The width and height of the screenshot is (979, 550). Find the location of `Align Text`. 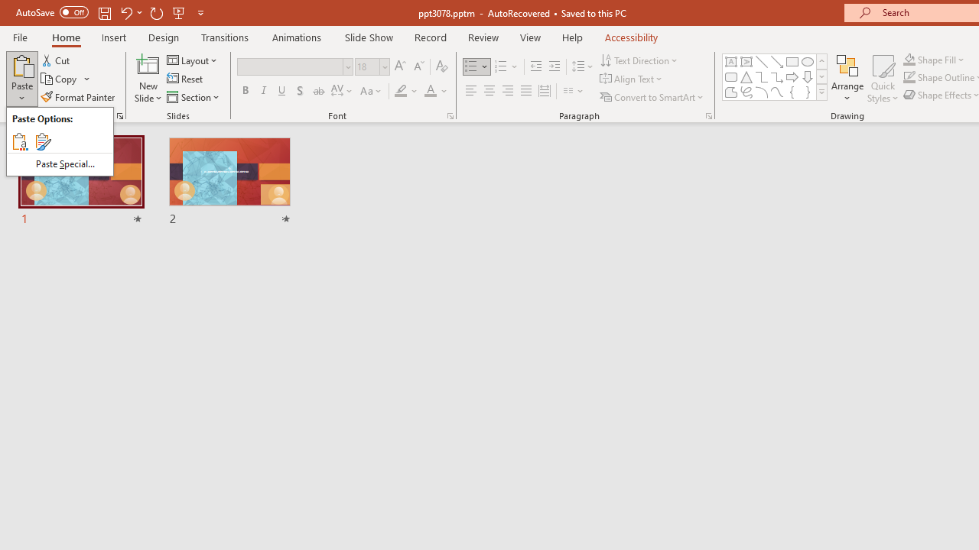

Align Text is located at coordinates (632, 79).